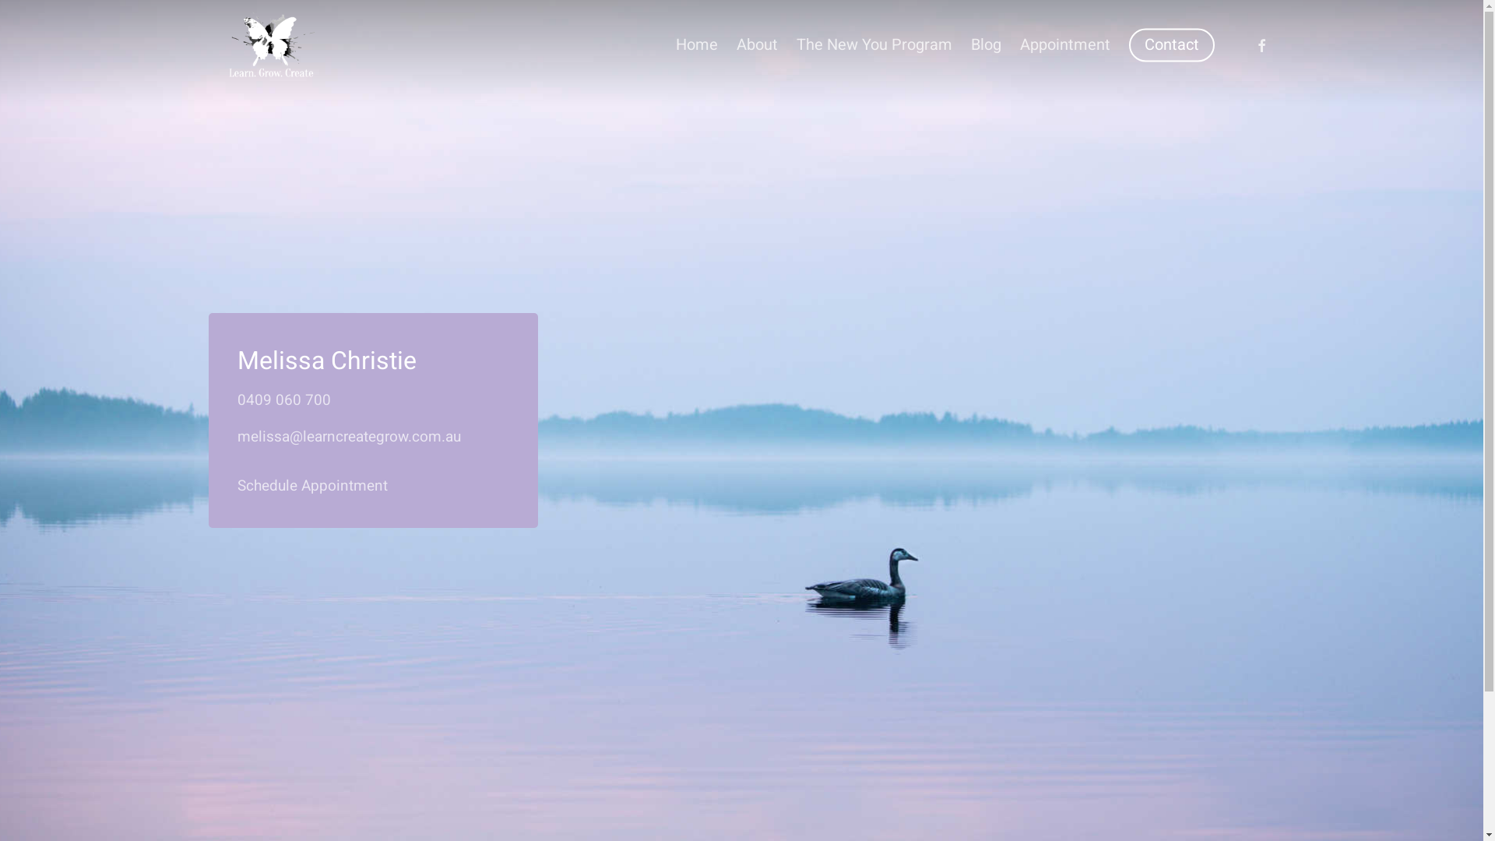 The height and width of the screenshot is (841, 1495). What do you see at coordinates (874, 44) in the screenshot?
I see `The New You Program` at bounding box center [874, 44].